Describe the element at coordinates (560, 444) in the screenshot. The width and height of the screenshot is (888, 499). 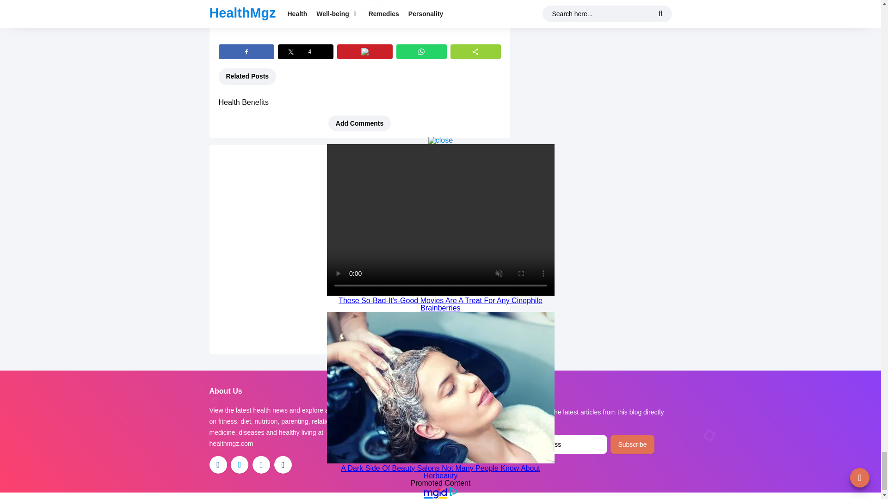
I see `Email address` at that location.